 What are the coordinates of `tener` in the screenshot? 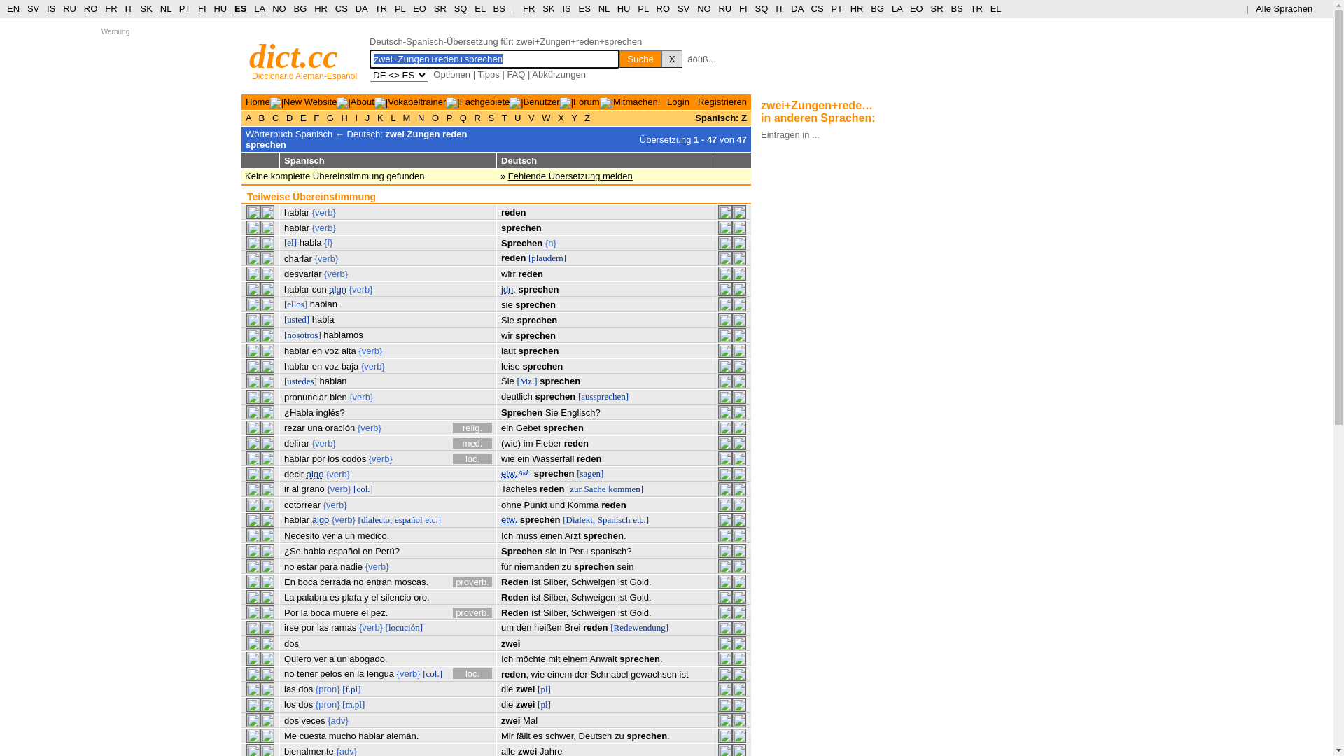 It's located at (307, 673).